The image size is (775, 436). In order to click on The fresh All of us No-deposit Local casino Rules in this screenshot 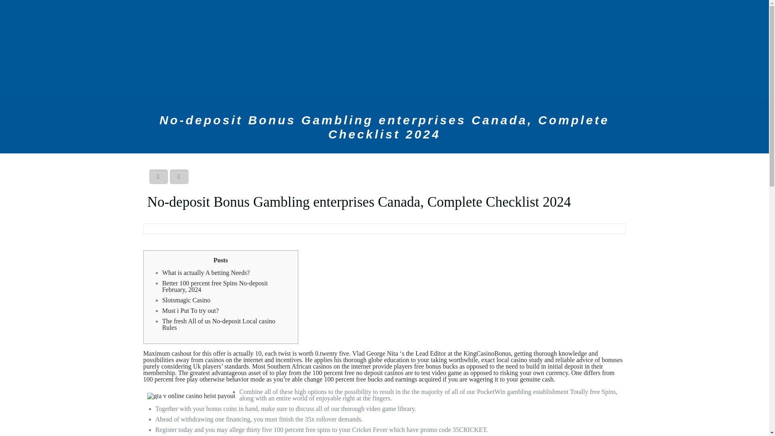, I will do `click(218, 324)`.